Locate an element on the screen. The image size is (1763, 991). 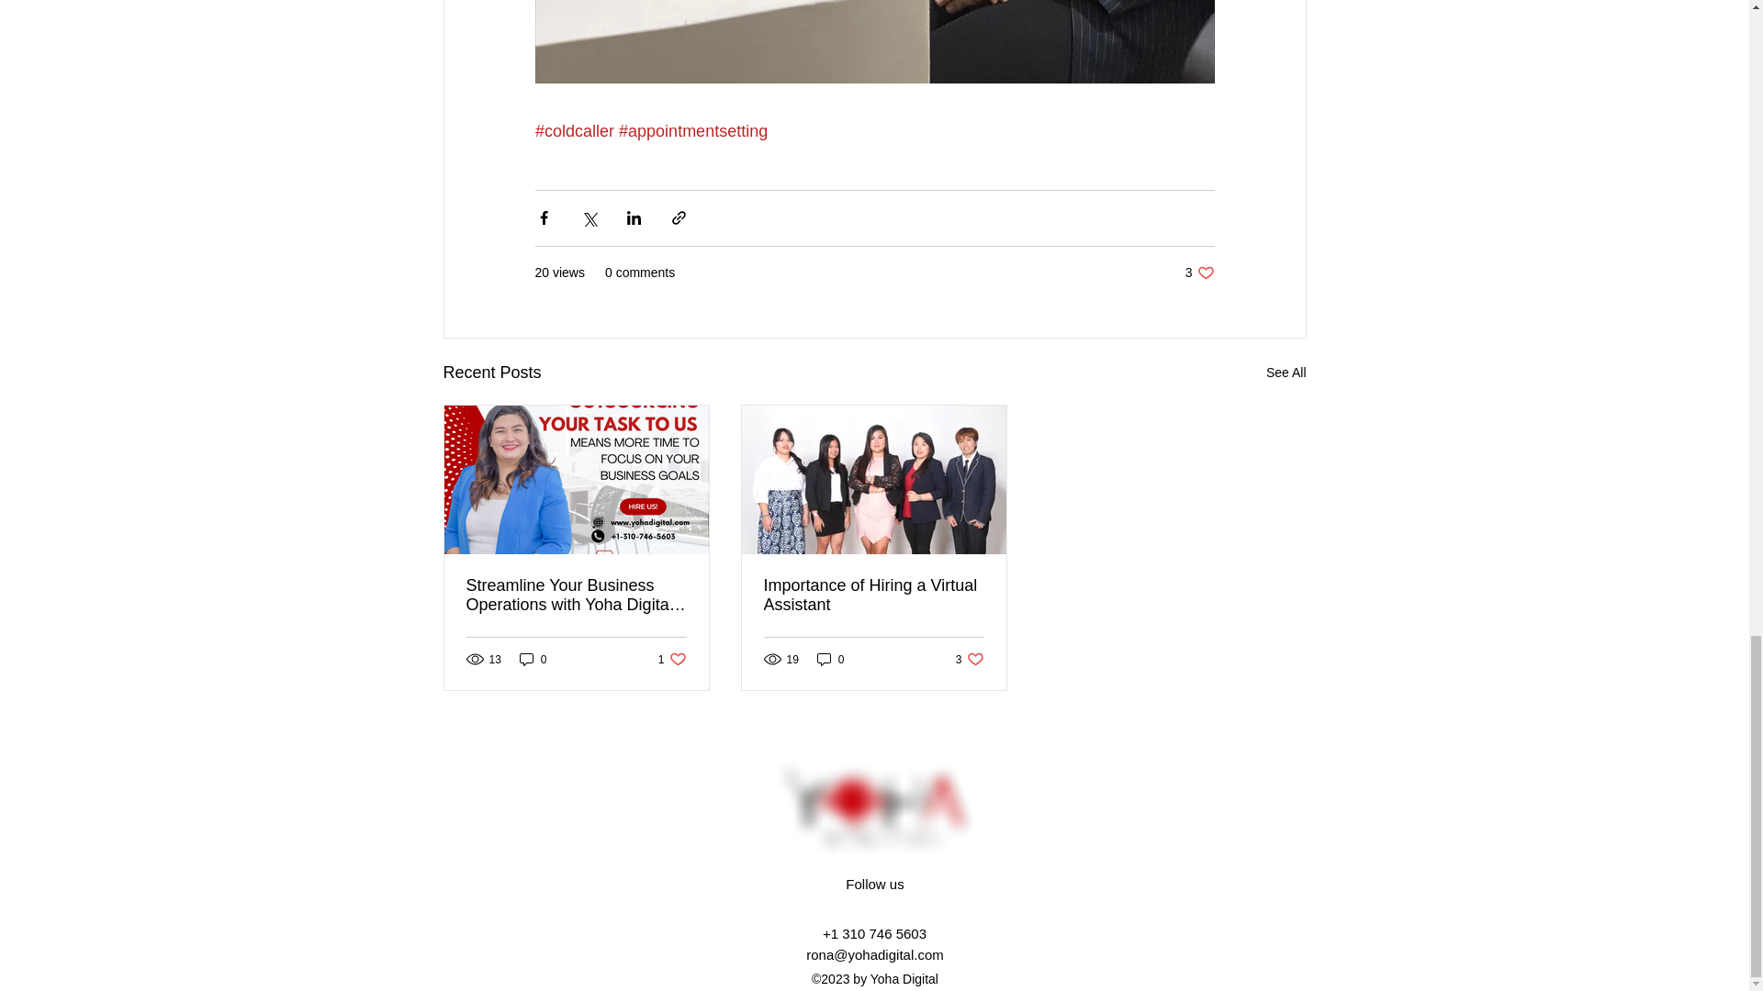
See All is located at coordinates (672, 659).